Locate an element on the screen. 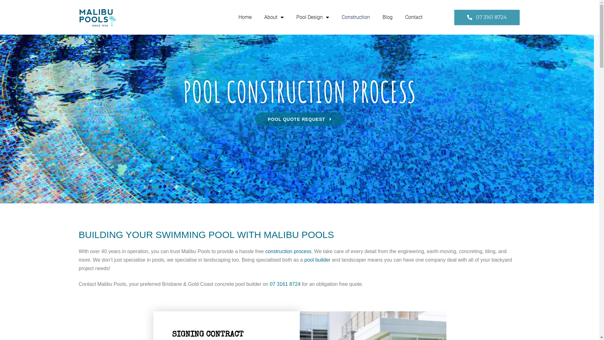 The width and height of the screenshot is (604, 340). Pool Design is located at coordinates (313, 17).